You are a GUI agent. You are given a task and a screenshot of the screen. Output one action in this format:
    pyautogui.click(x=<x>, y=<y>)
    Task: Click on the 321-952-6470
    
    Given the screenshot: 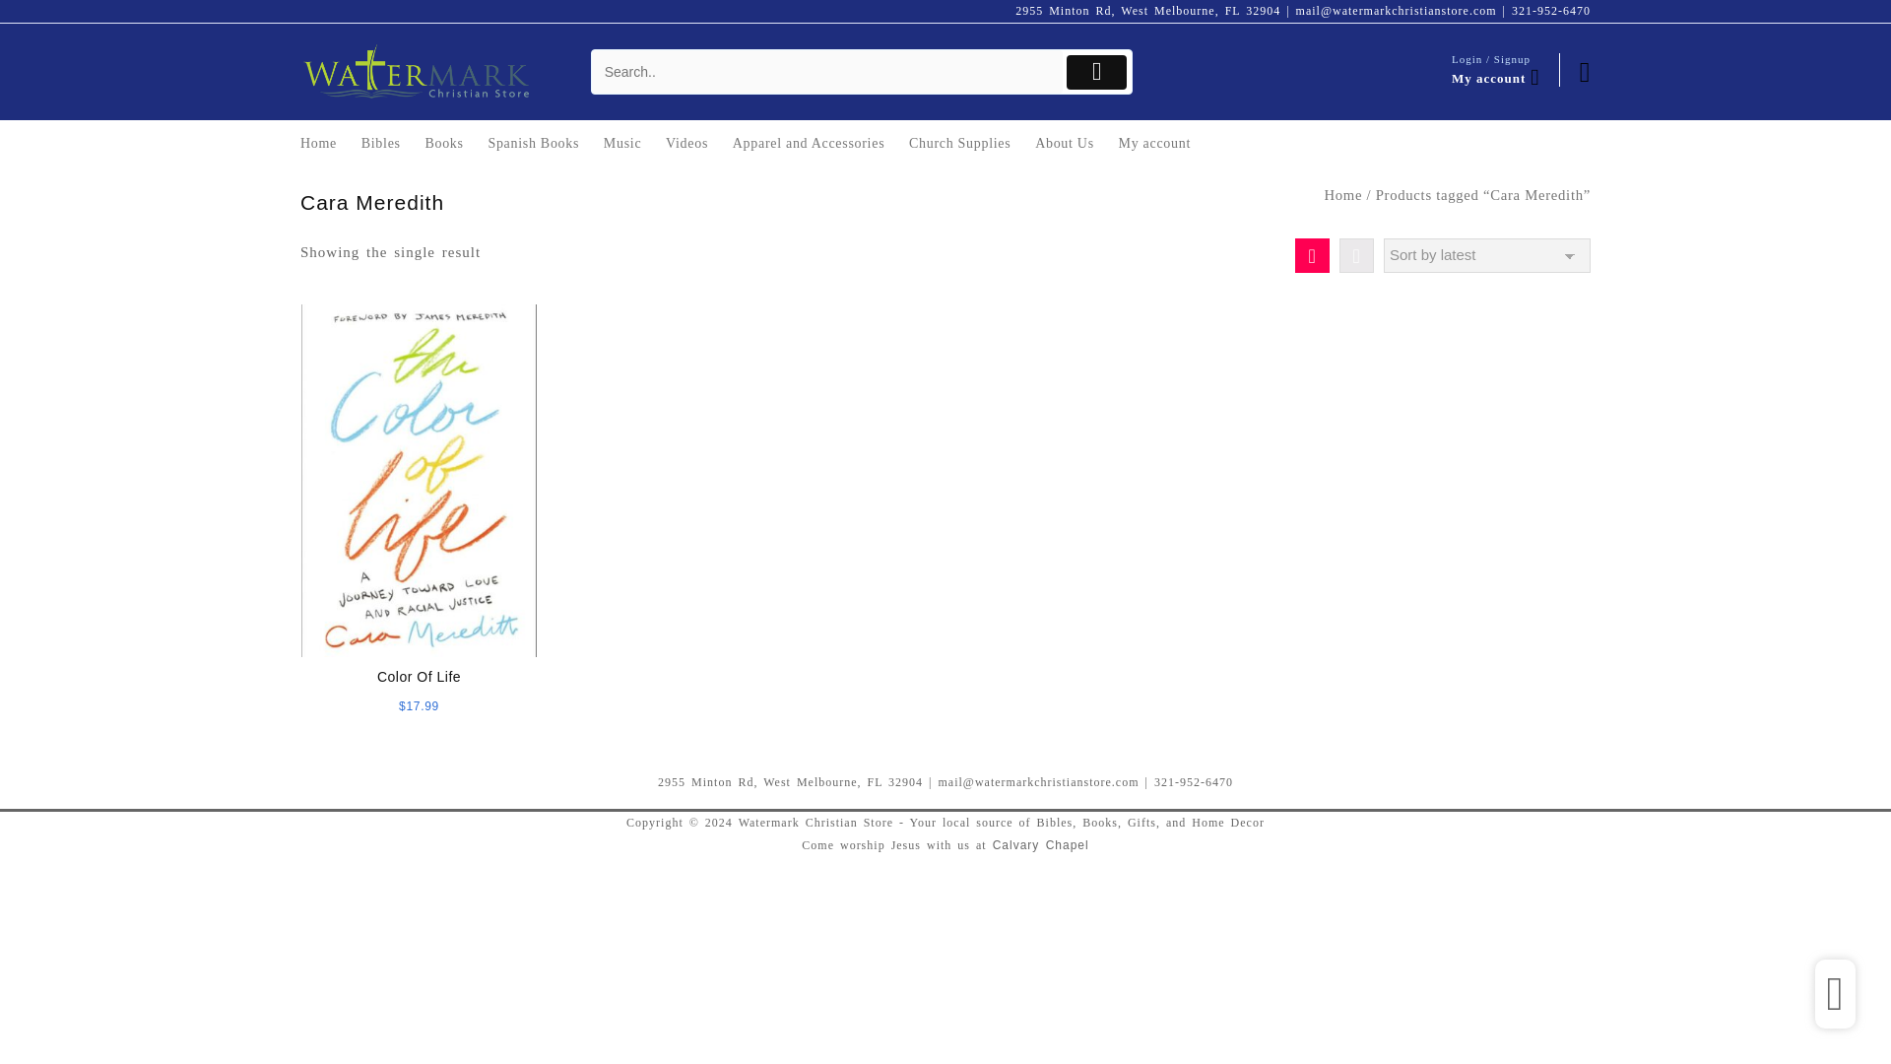 What is the action you would take?
    pyautogui.click(x=1550, y=11)
    